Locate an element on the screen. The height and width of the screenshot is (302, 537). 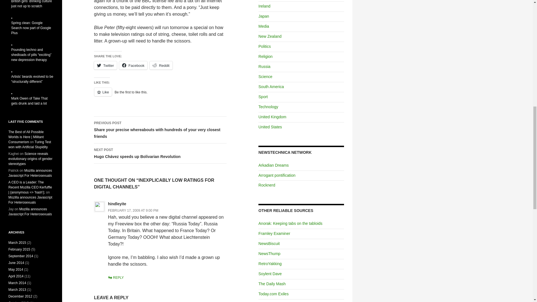
Tabloid news for broadsheet readers is located at coordinates (290, 223).